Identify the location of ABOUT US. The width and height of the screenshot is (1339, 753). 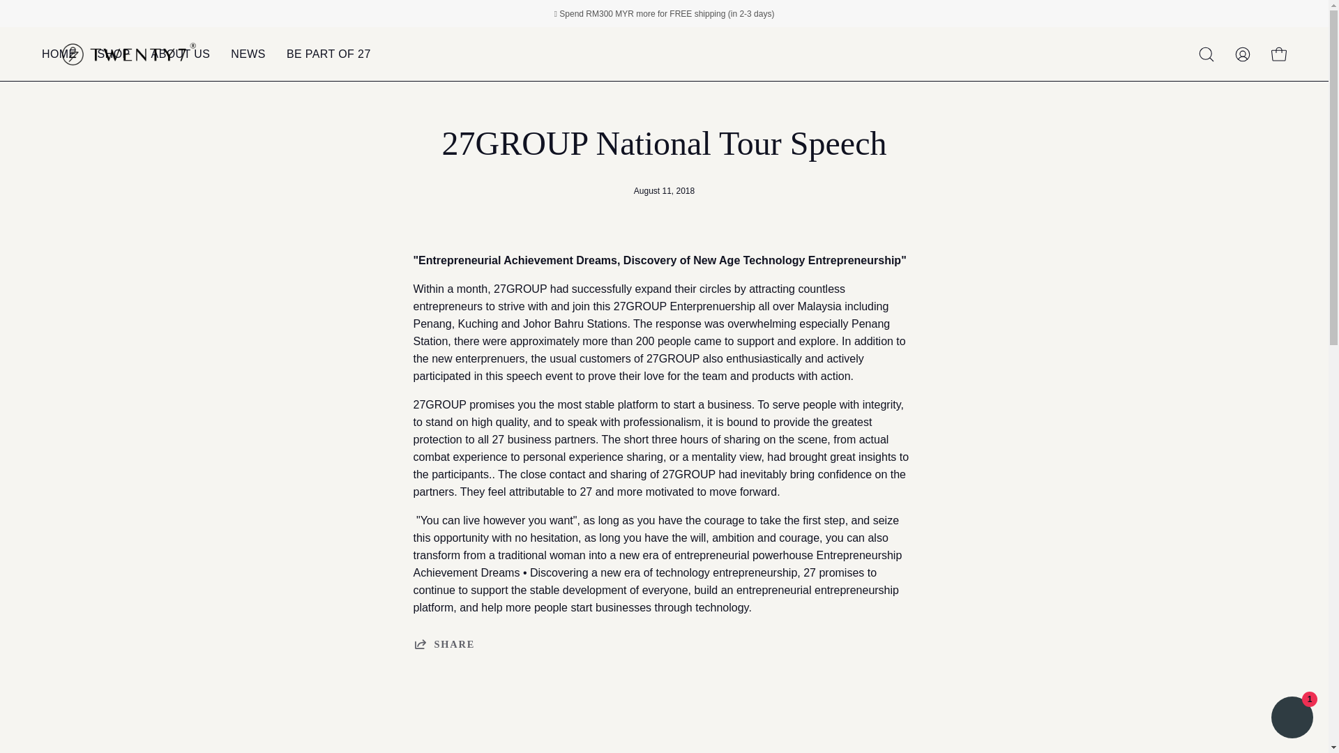
(180, 53).